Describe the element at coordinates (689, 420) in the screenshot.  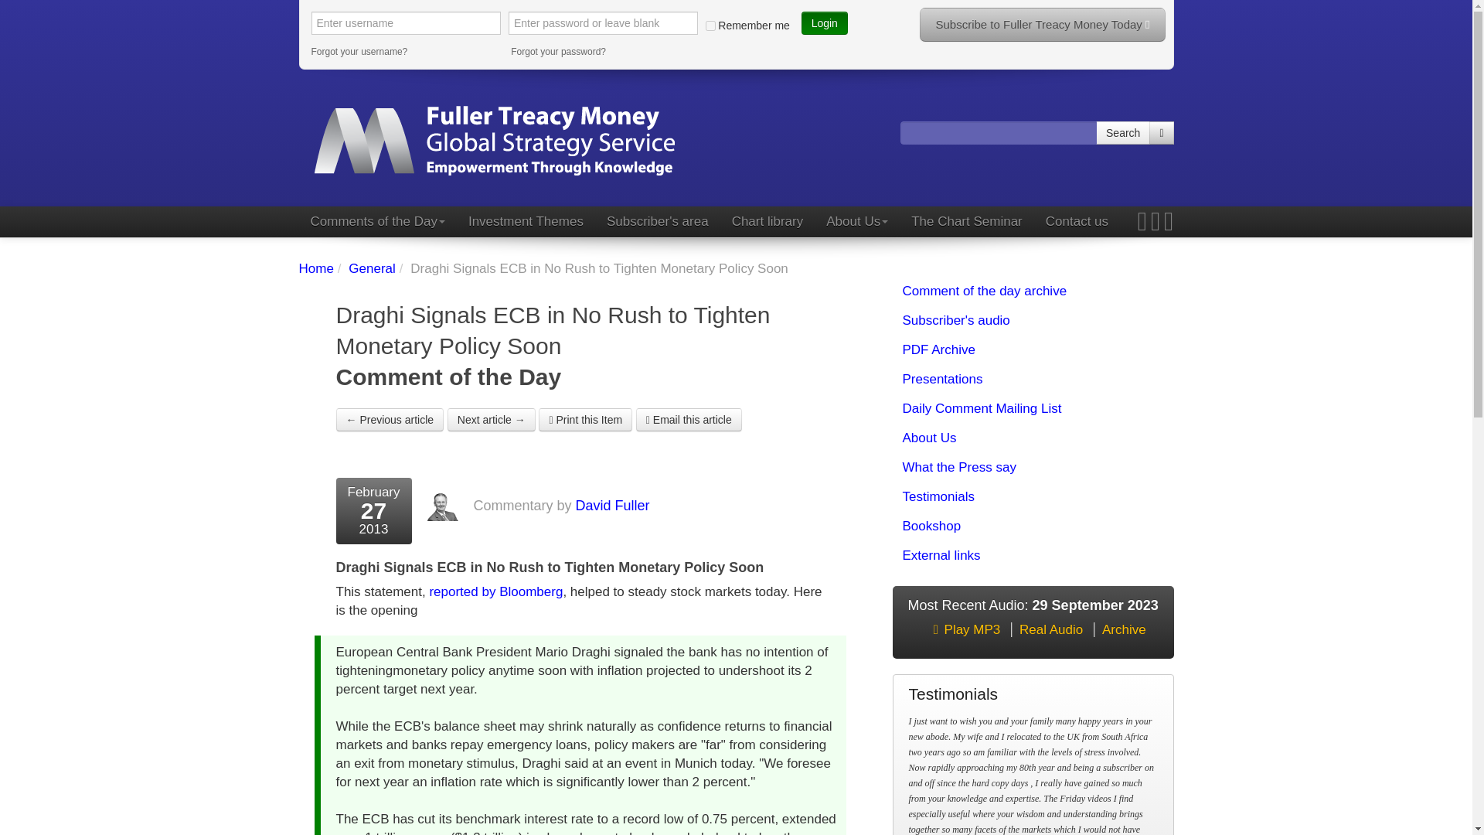
I see `Email this article` at that location.